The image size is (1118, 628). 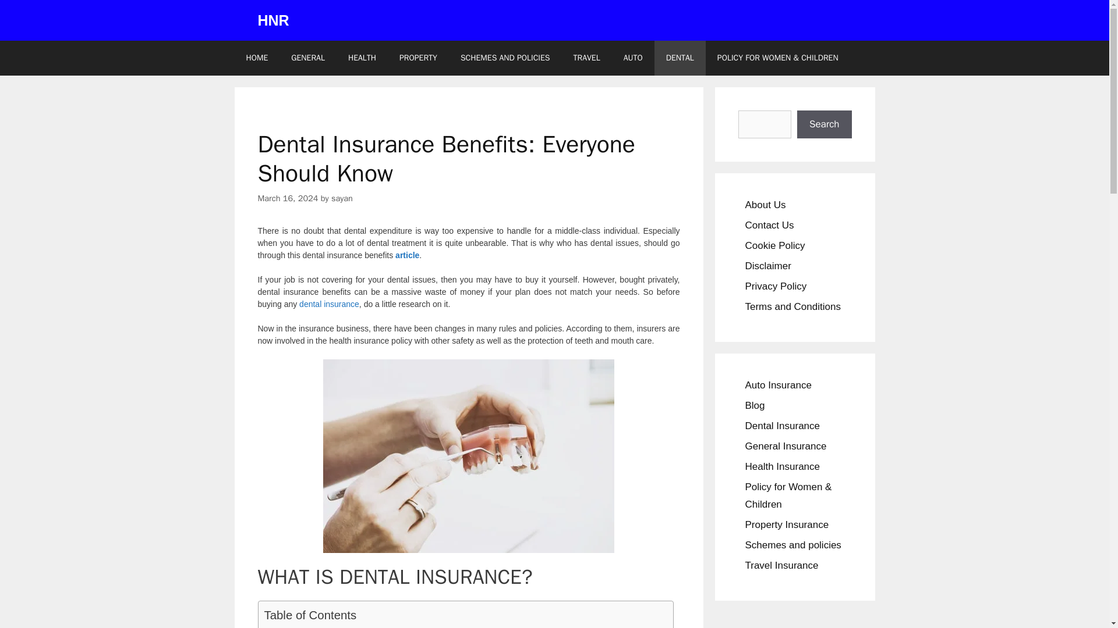 What do you see at coordinates (505, 58) in the screenshot?
I see `SCHEMES AND POLICIES` at bounding box center [505, 58].